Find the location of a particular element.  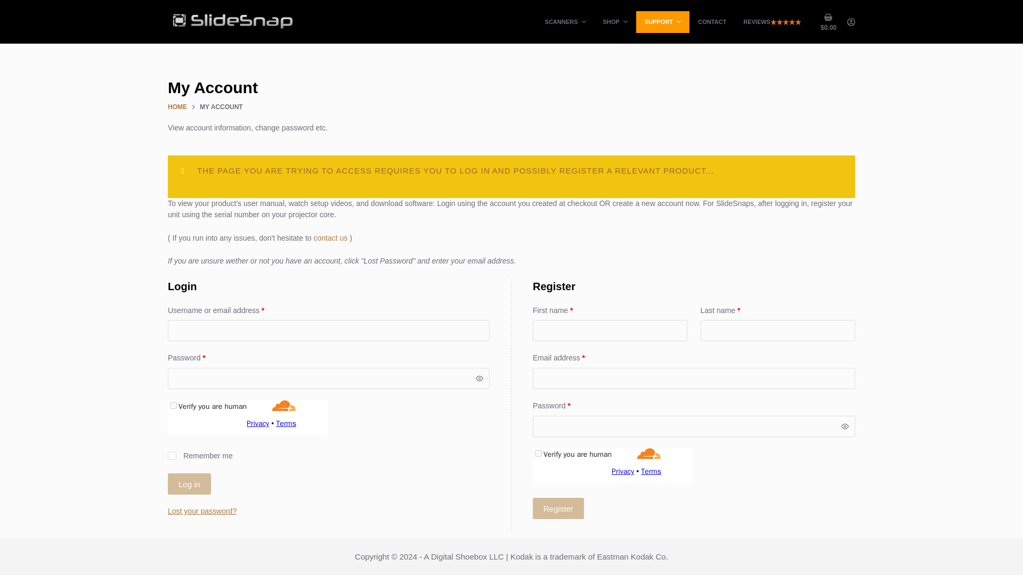

Skip to content is located at coordinates (11, 5).